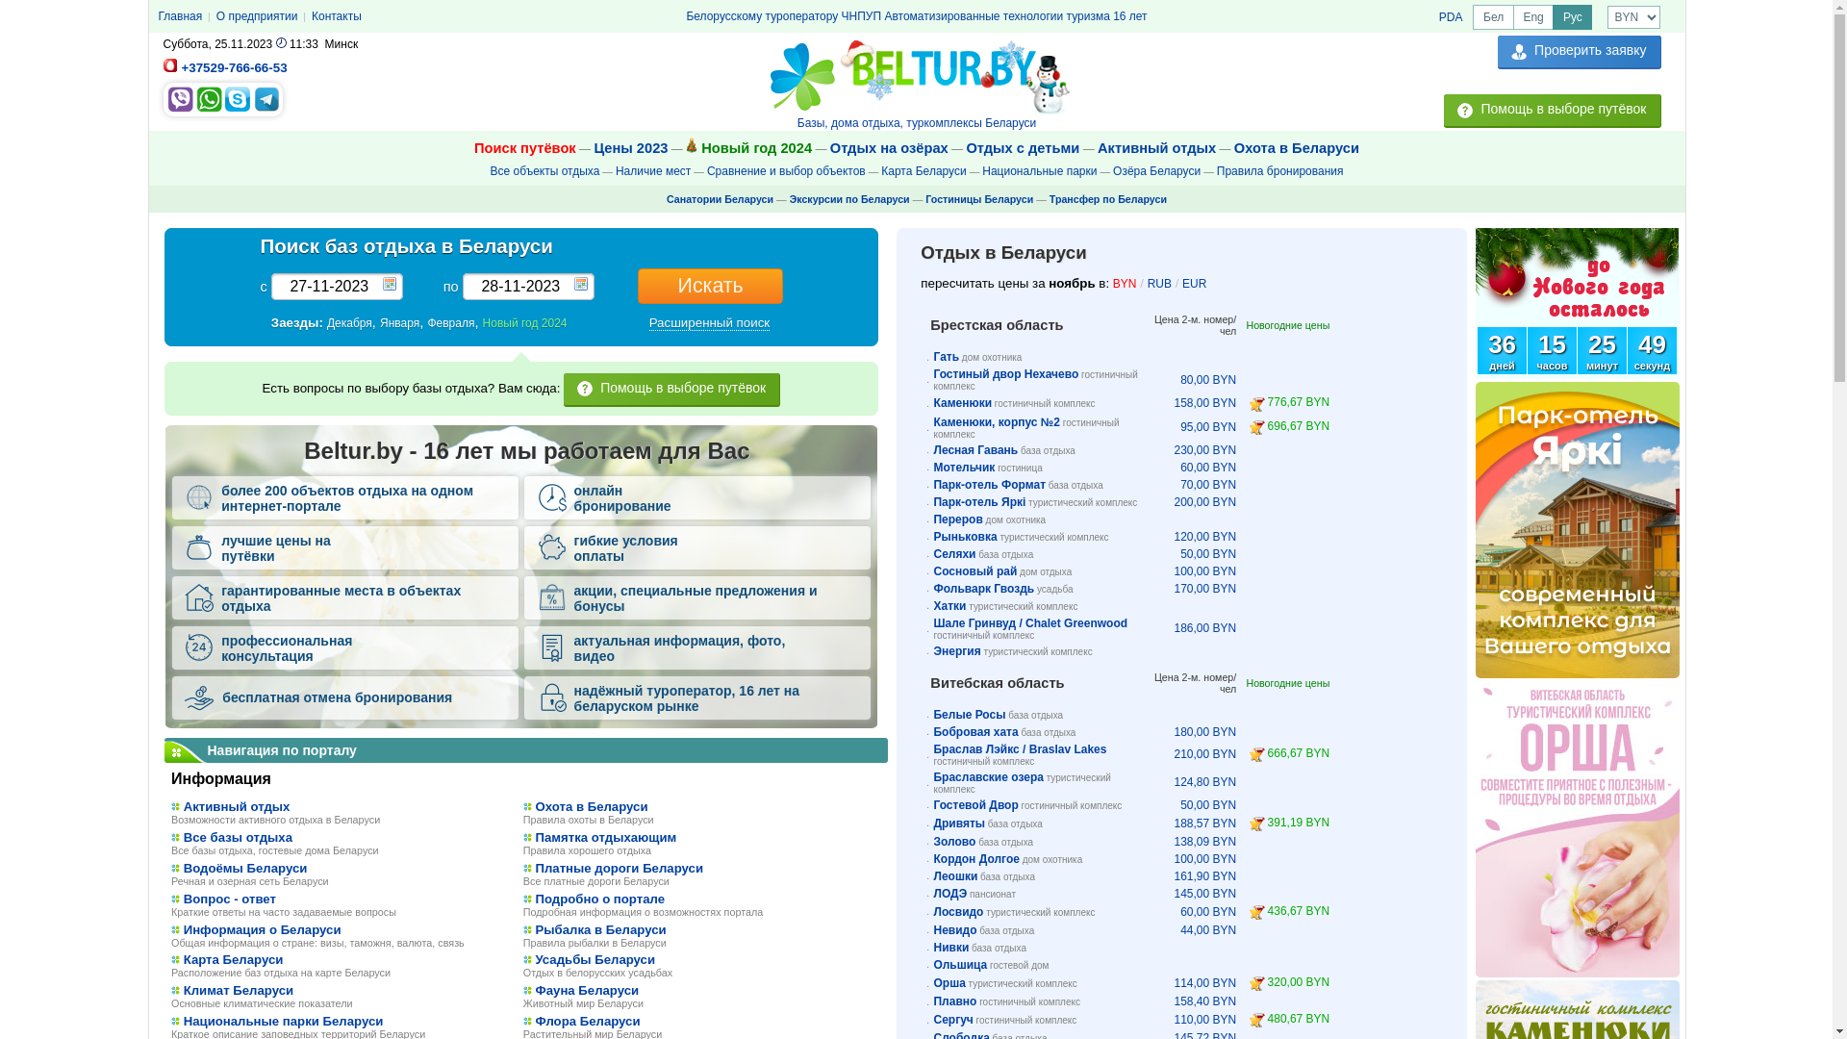  I want to click on 188,57 BYN, so click(1204, 824).